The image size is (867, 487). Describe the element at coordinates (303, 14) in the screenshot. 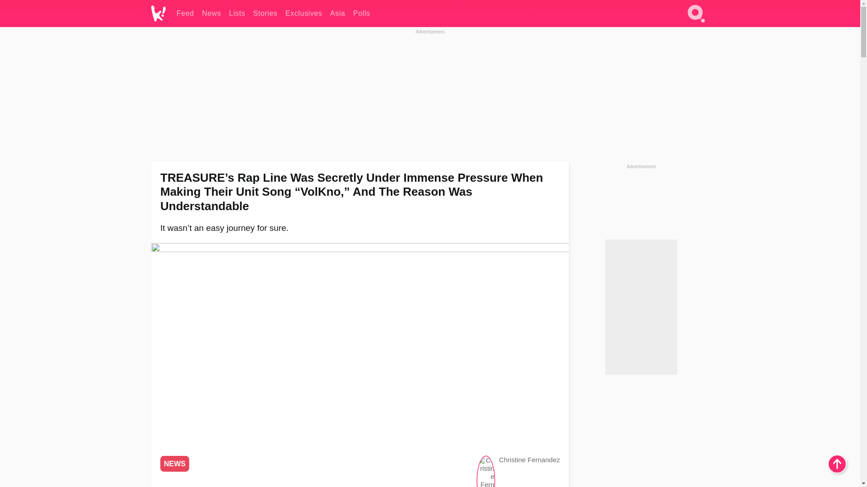

I see `Exclusives` at that location.